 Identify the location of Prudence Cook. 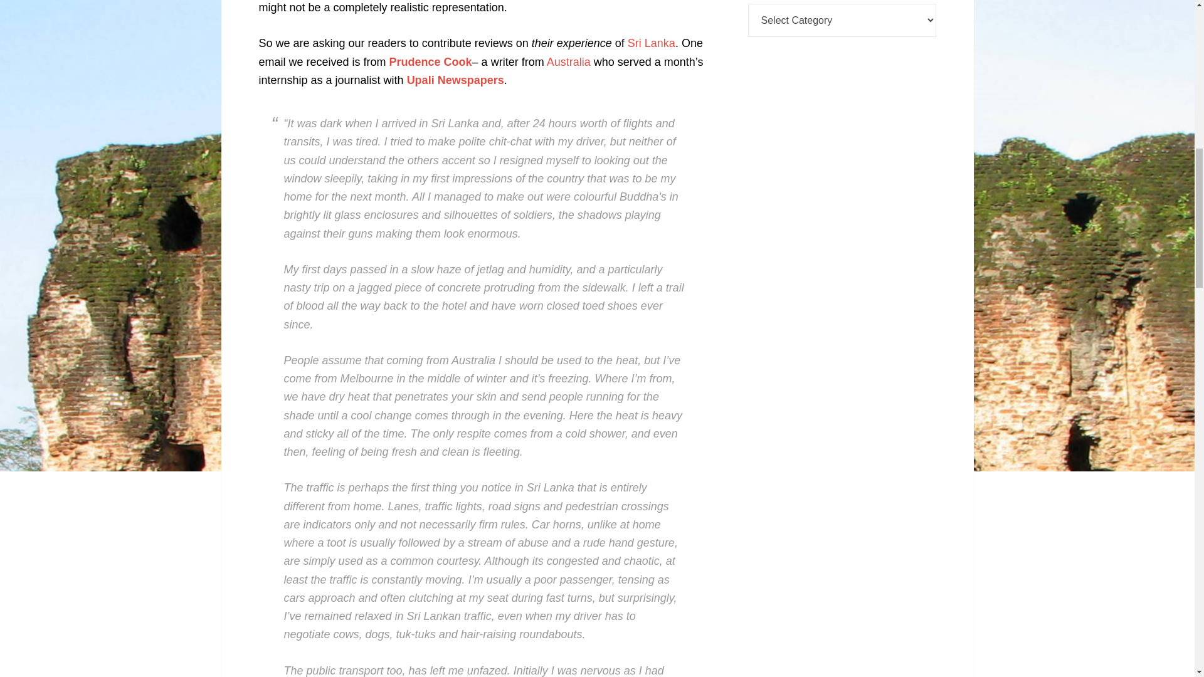
(430, 61).